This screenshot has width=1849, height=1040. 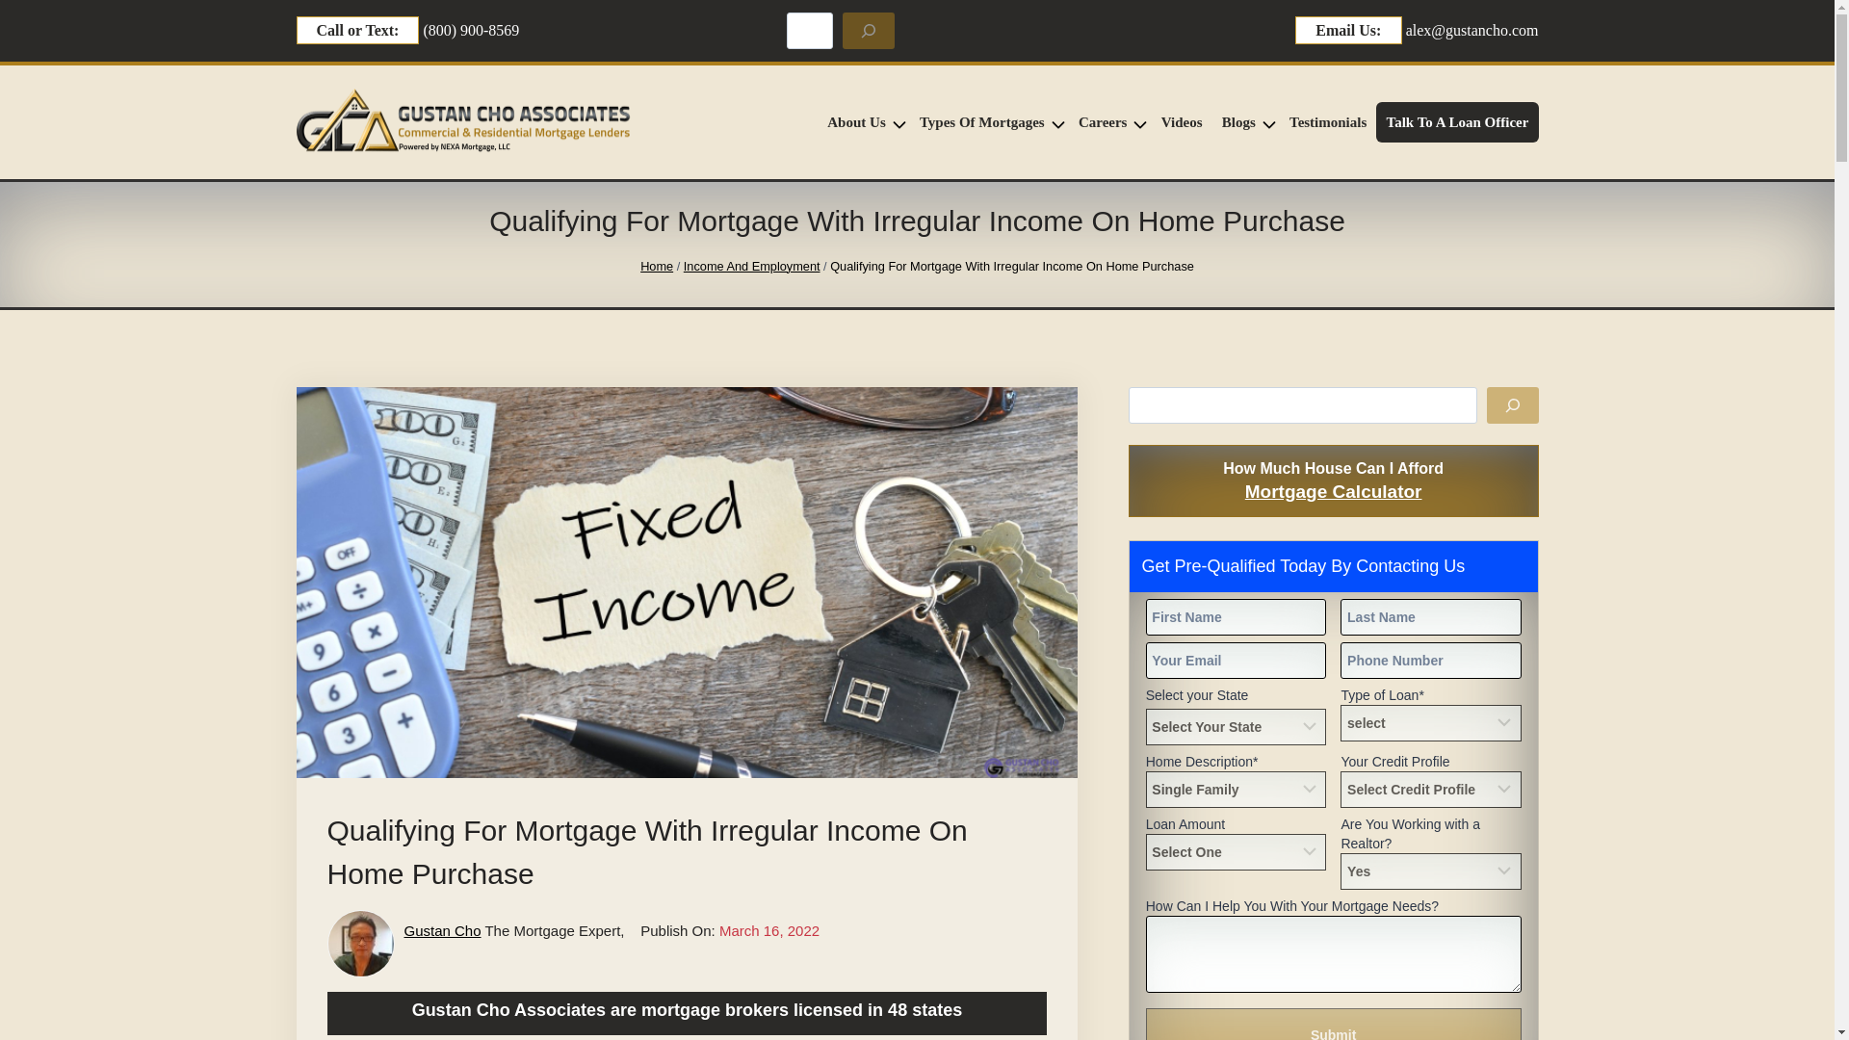 I want to click on Posts by Gustan Cho, so click(x=443, y=930).